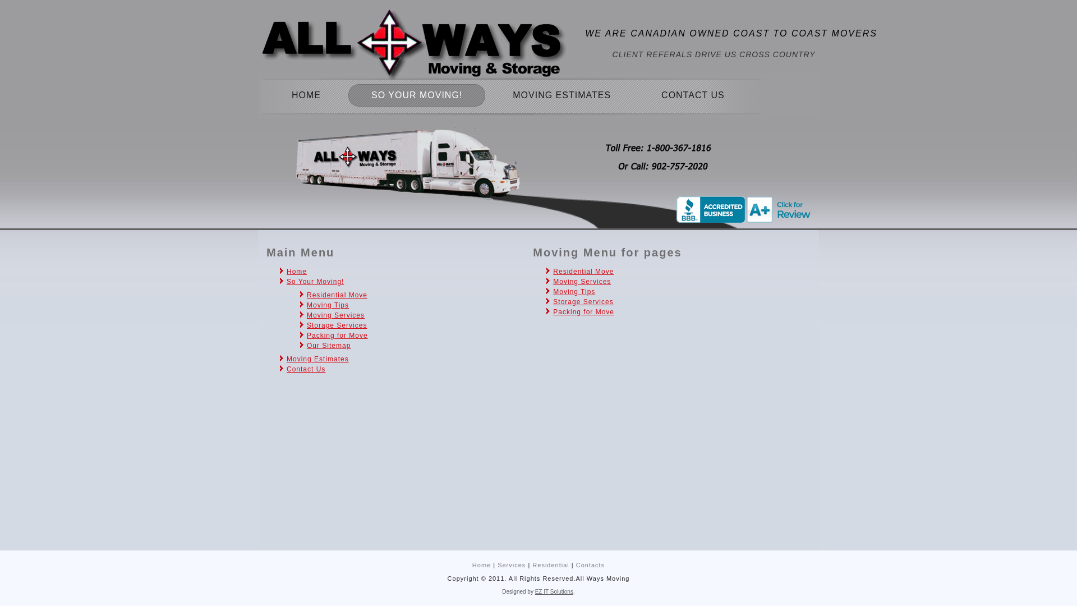 The width and height of the screenshot is (1077, 606). Describe the element at coordinates (337, 325) in the screenshot. I see `Storage Services` at that location.